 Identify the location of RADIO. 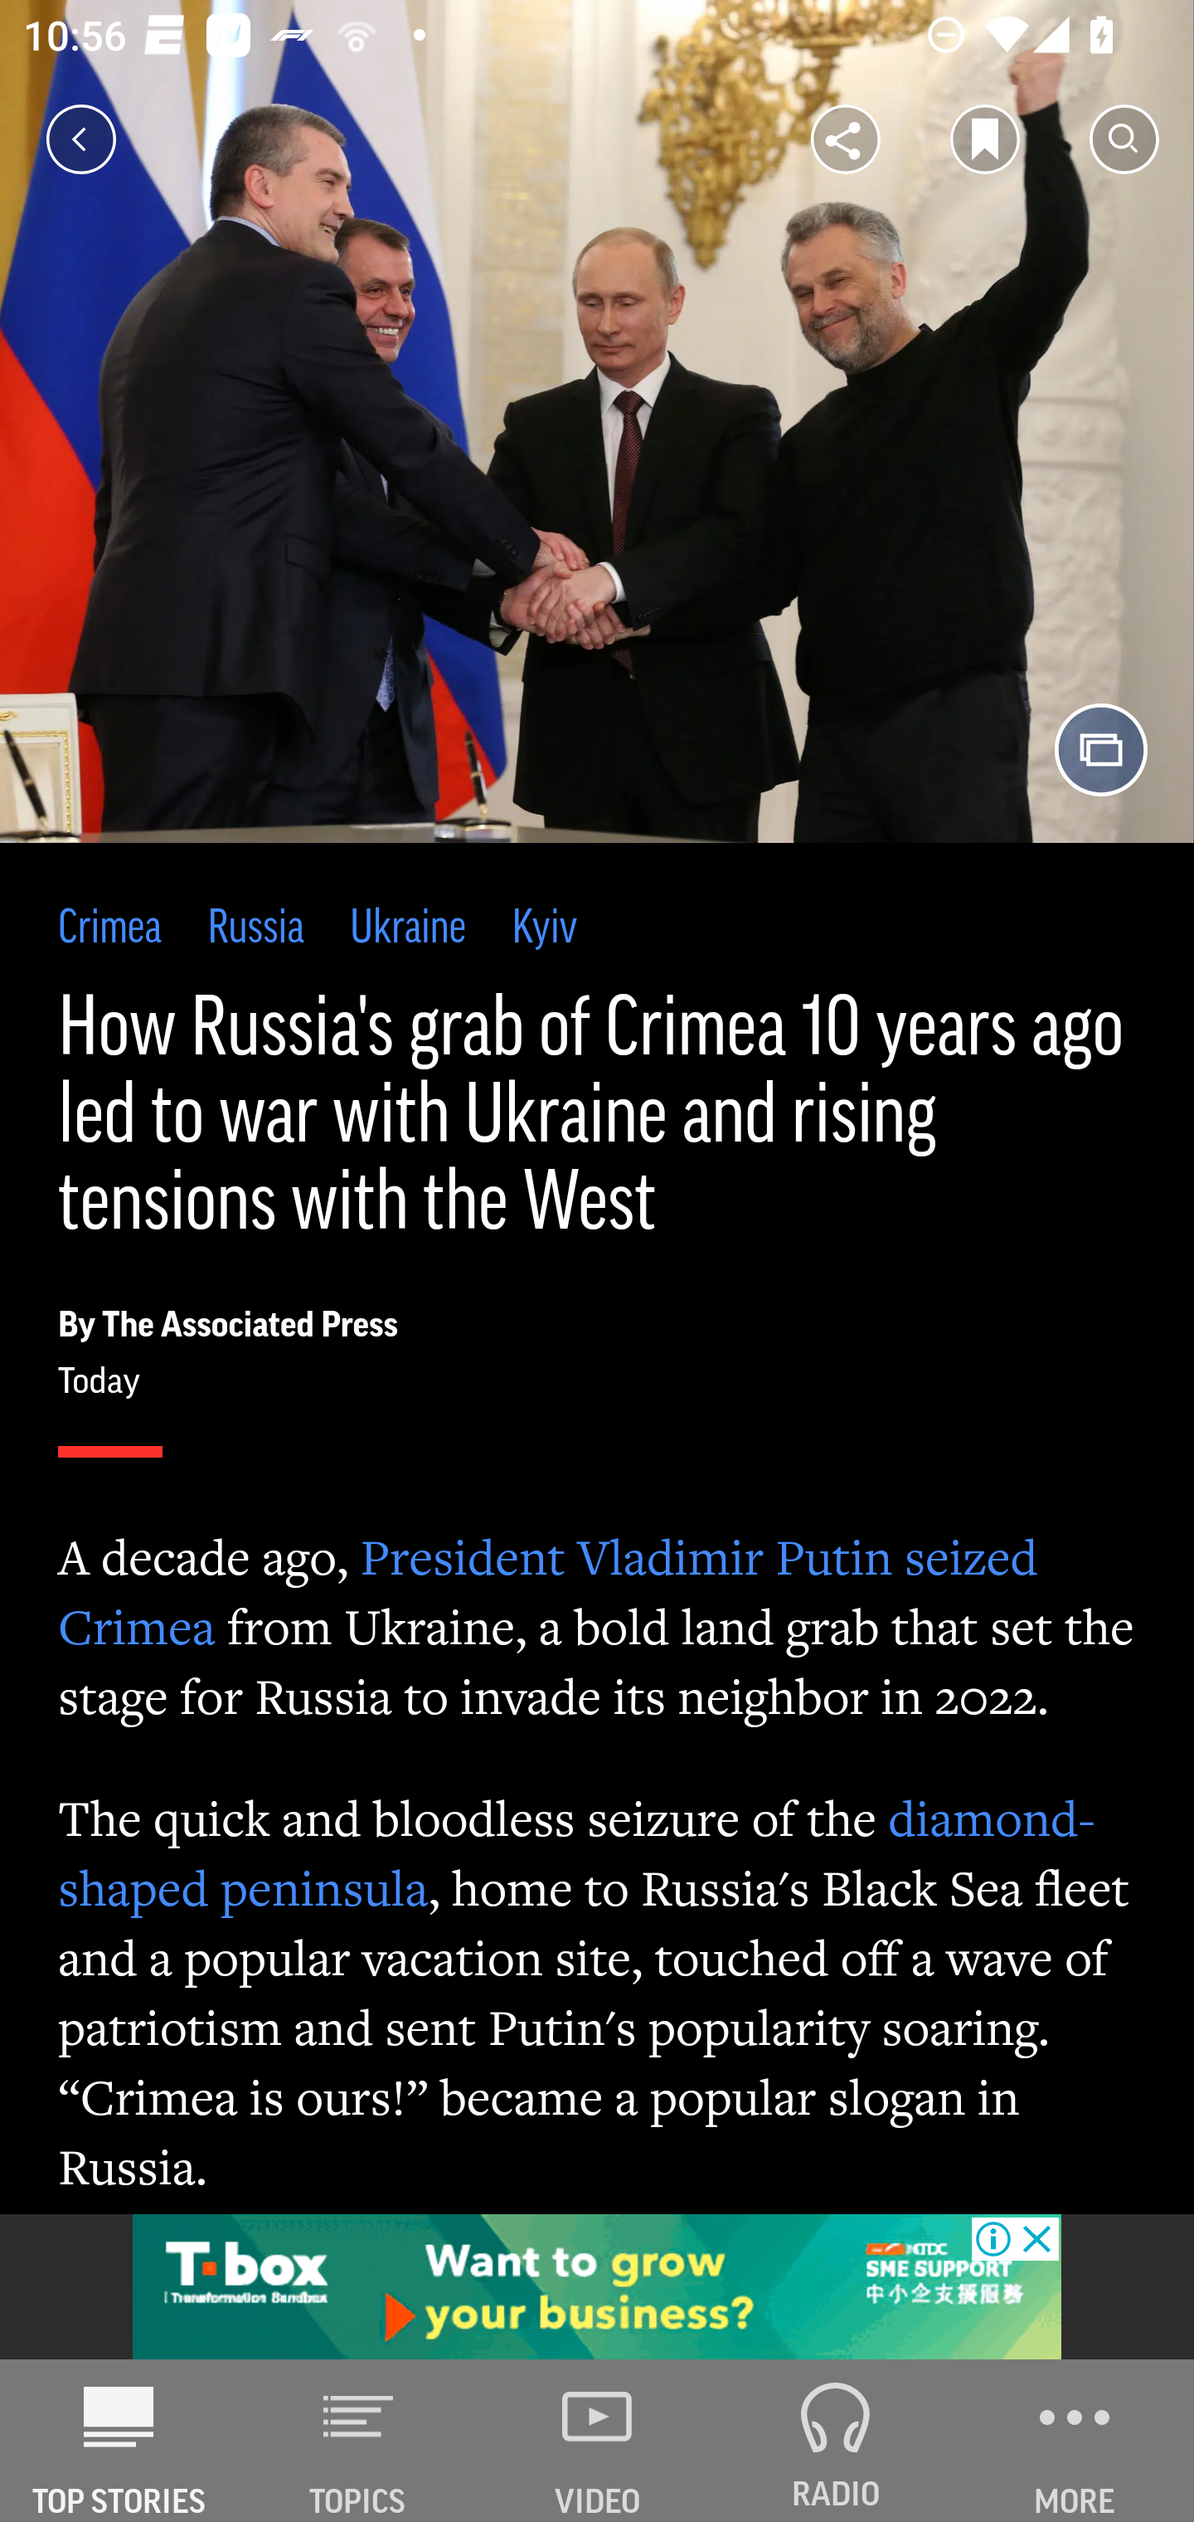
(836, 2441).